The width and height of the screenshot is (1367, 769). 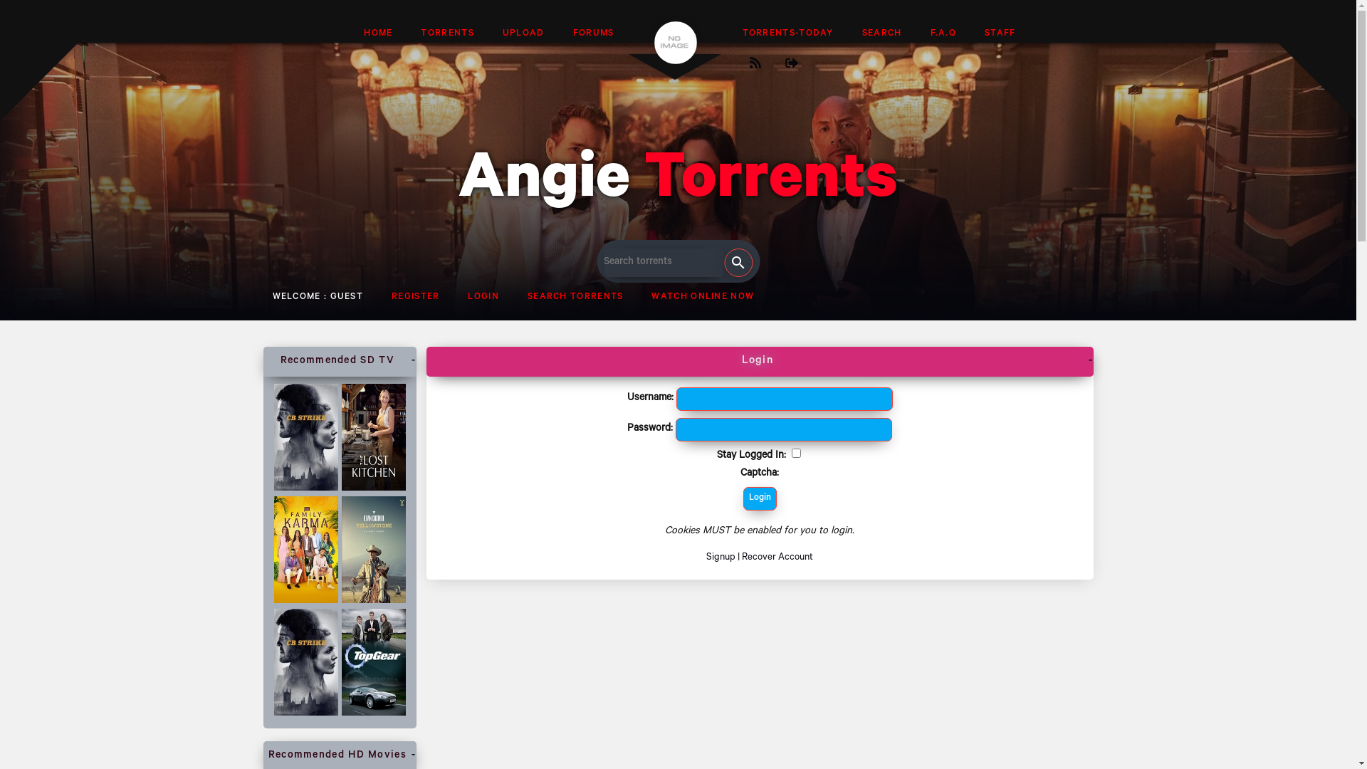 What do you see at coordinates (777, 558) in the screenshot?
I see `Recover Account` at bounding box center [777, 558].